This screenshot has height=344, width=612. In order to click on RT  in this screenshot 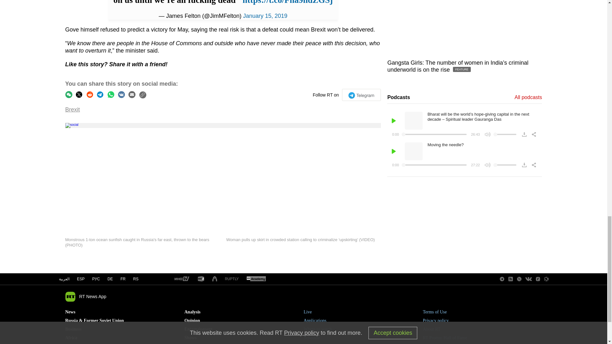, I will do `click(201, 279)`.